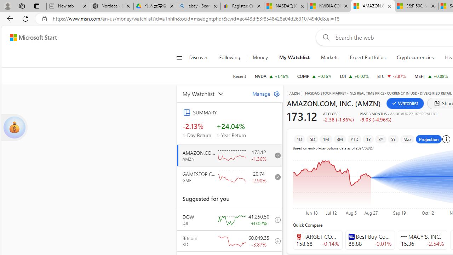 Image resolution: width=453 pixels, height=255 pixels. What do you see at coordinates (407, 139) in the screenshot?
I see `Max` at bounding box center [407, 139].